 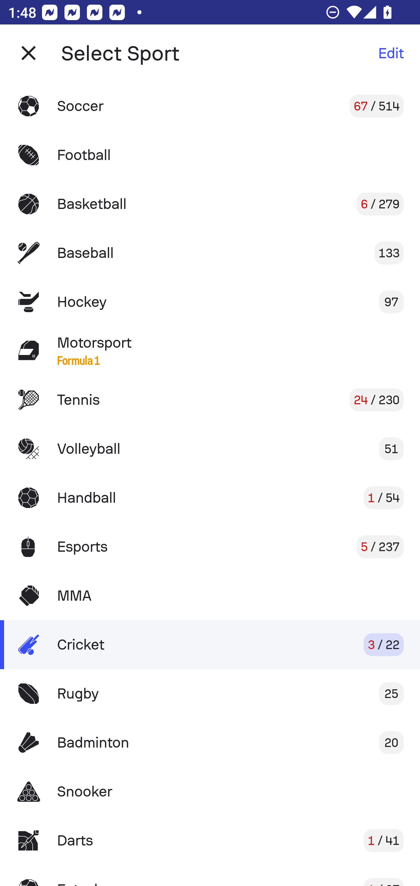 I want to click on Baseball 133, so click(x=210, y=253).